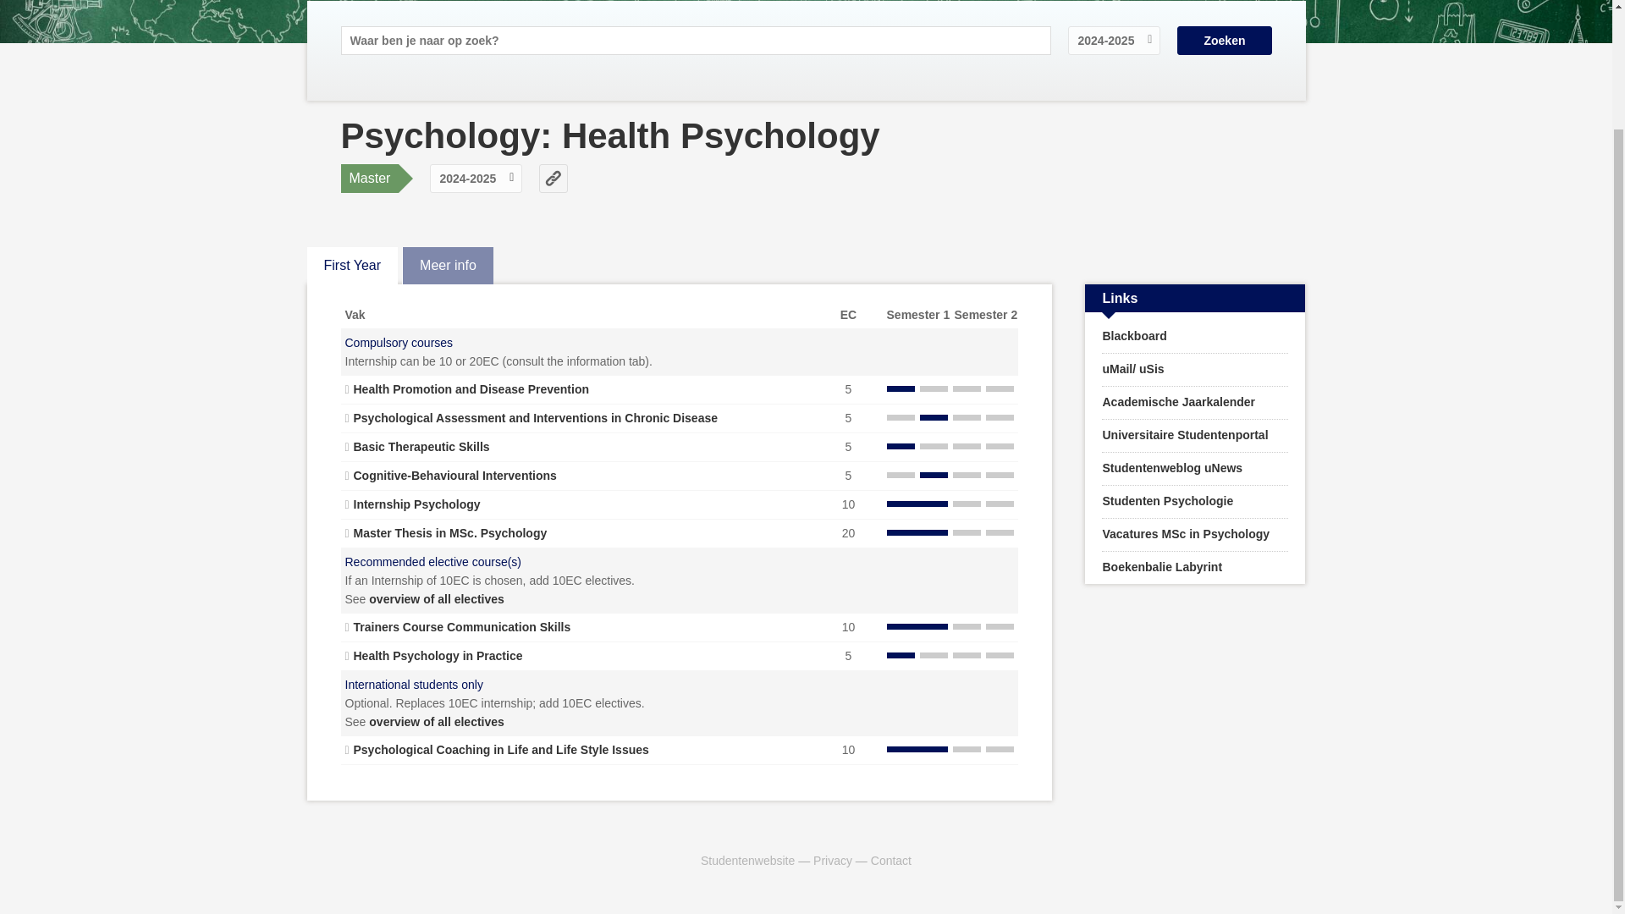  What do you see at coordinates (471, 389) in the screenshot?
I see `Health Promotion and Disease Prevention` at bounding box center [471, 389].